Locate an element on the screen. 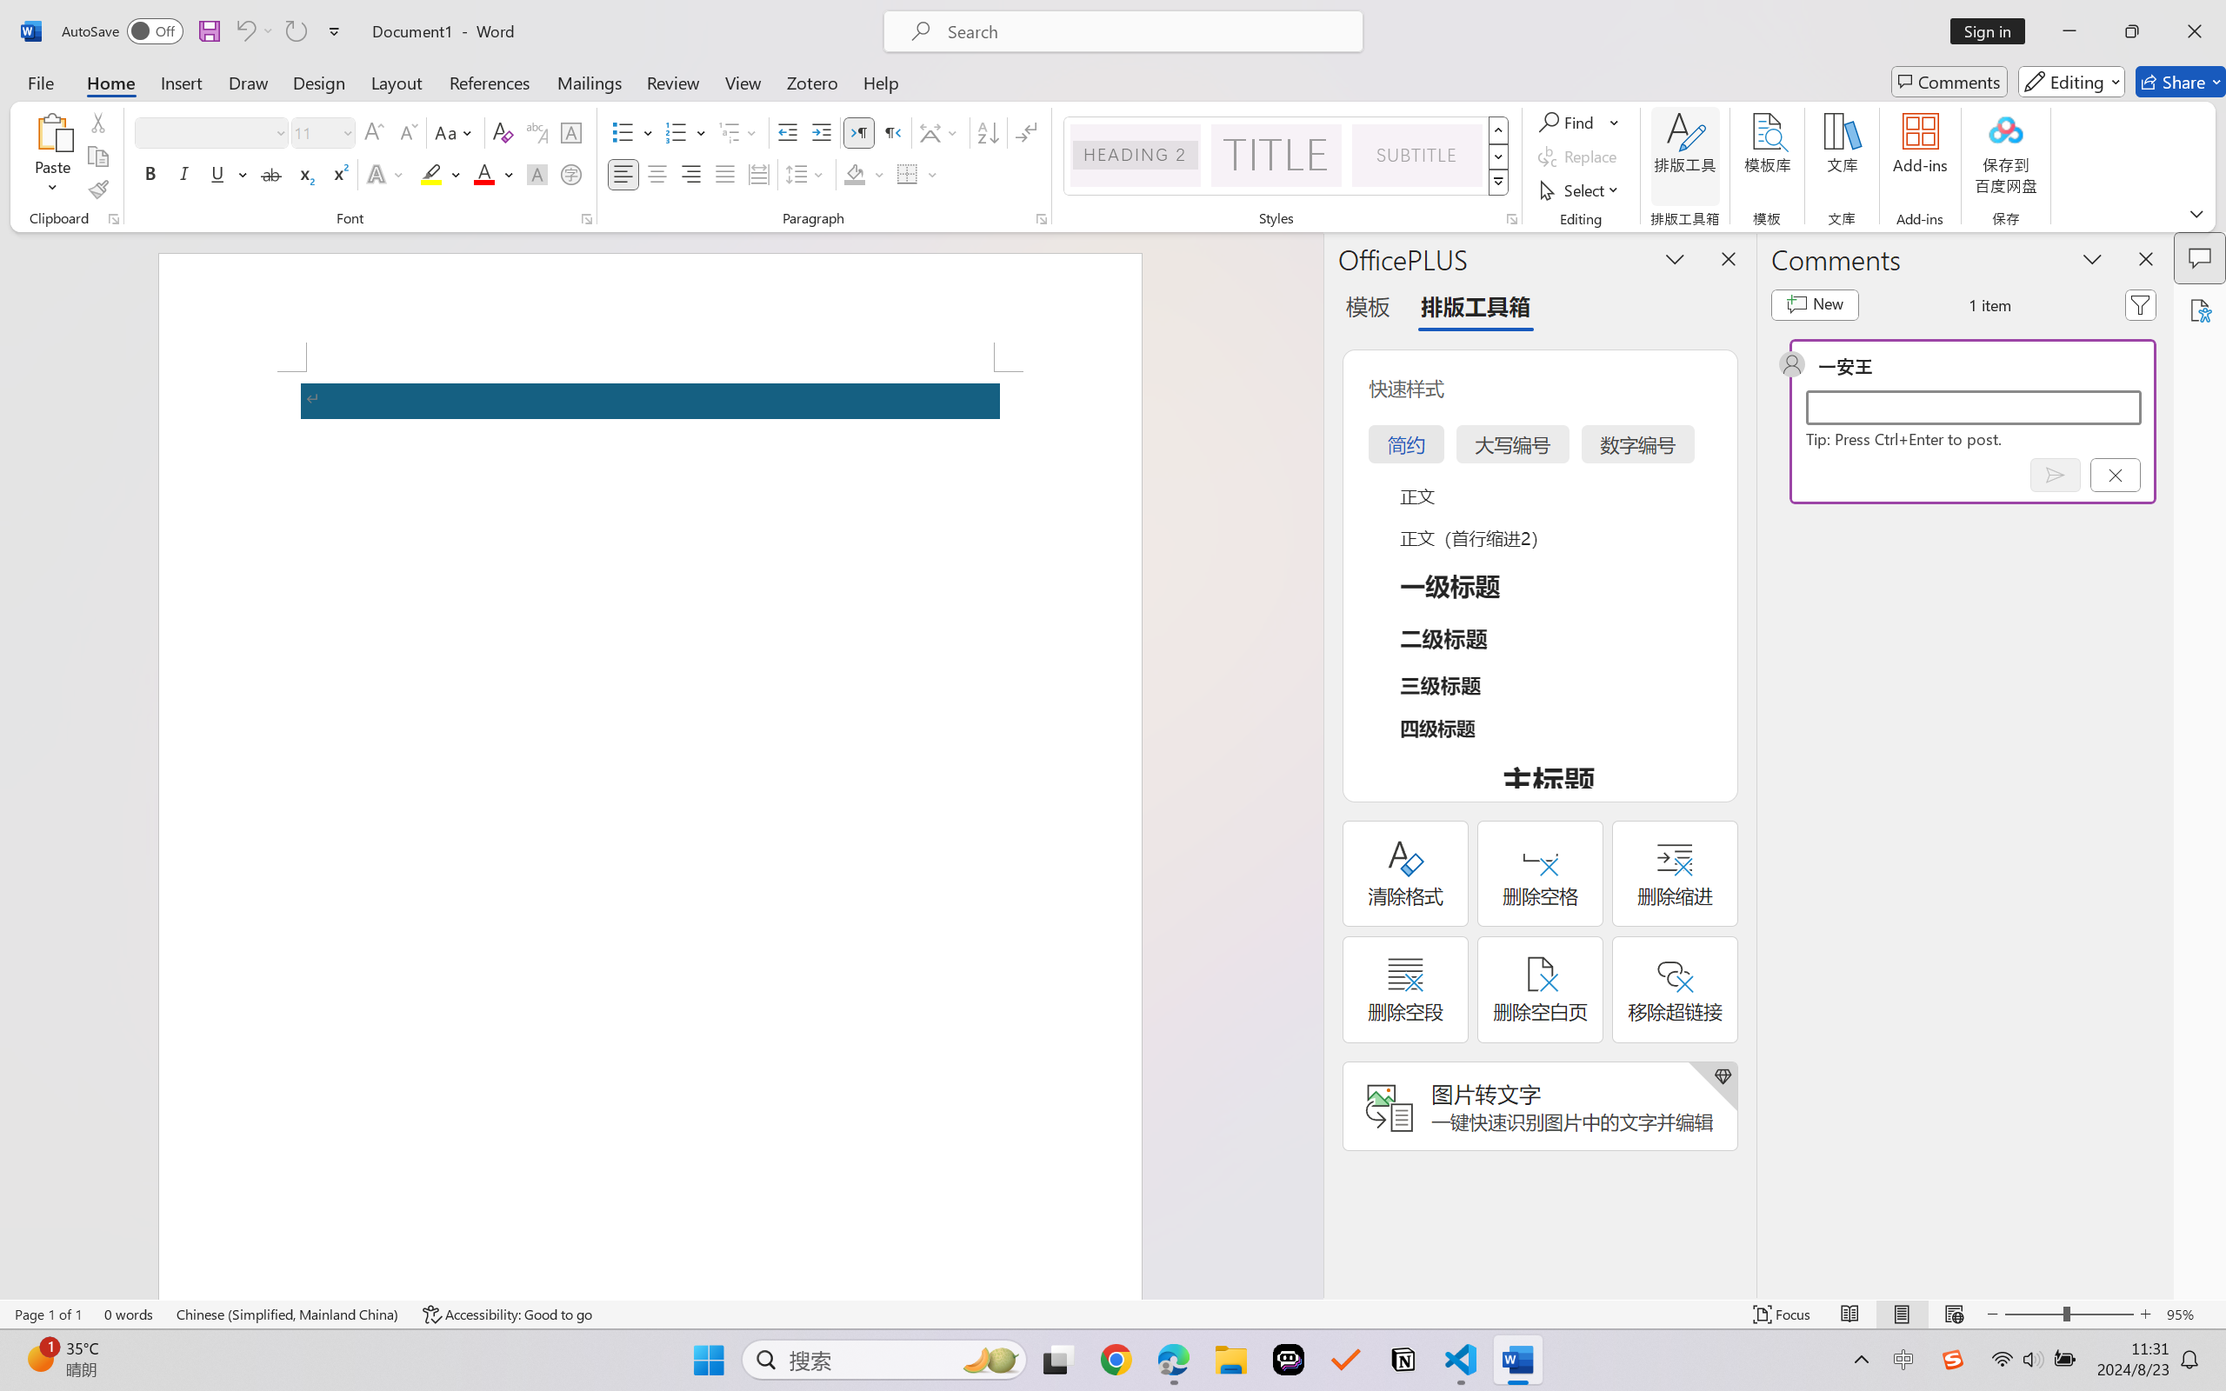  Title is located at coordinates (1276, 155).